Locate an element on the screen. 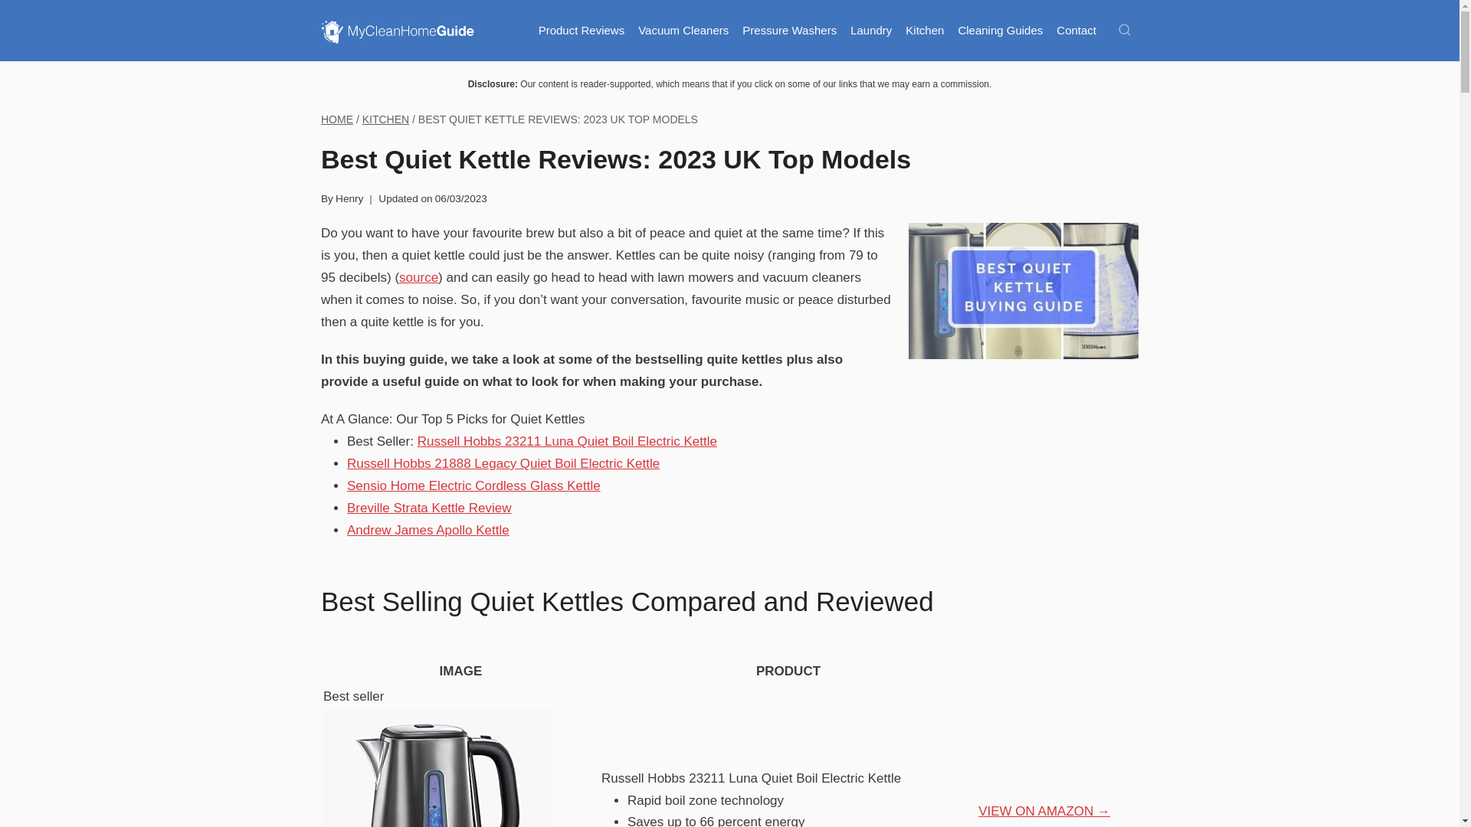  Pressure Washers is located at coordinates (789, 31).